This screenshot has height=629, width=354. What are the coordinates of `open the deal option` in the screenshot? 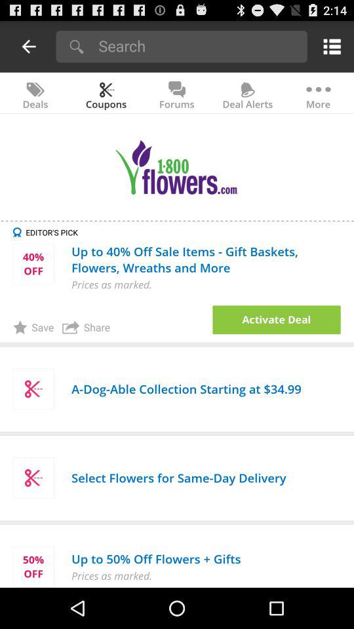 It's located at (277, 320).